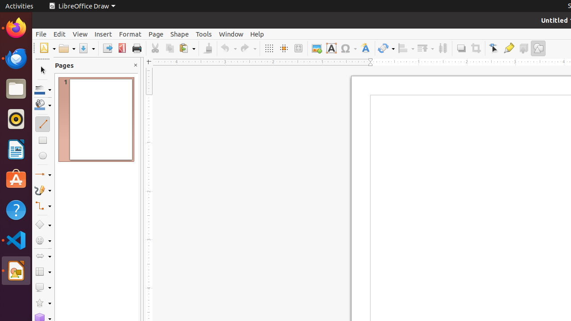 The image size is (571, 321). Describe the element at coordinates (16, 119) in the screenshot. I see `Rhythmbox` at that location.